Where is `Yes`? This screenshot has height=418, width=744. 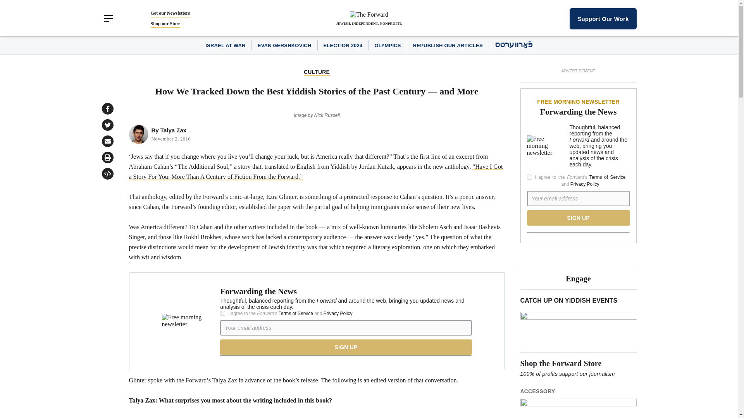
Yes is located at coordinates (222, 313).